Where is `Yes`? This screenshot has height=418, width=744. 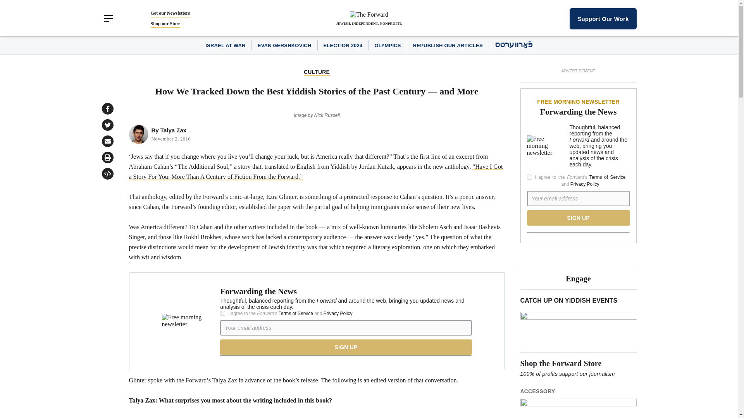
Yes is located at coordinates (222, 313).